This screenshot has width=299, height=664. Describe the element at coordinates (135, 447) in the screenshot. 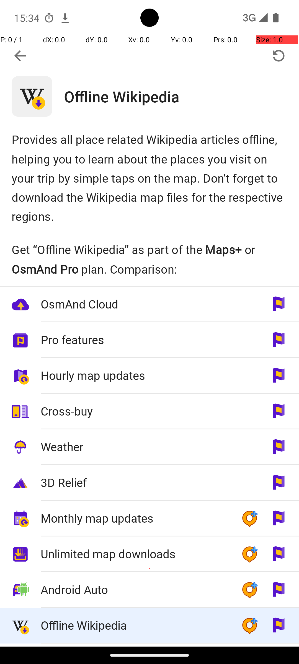

I see `Weather` at that location.